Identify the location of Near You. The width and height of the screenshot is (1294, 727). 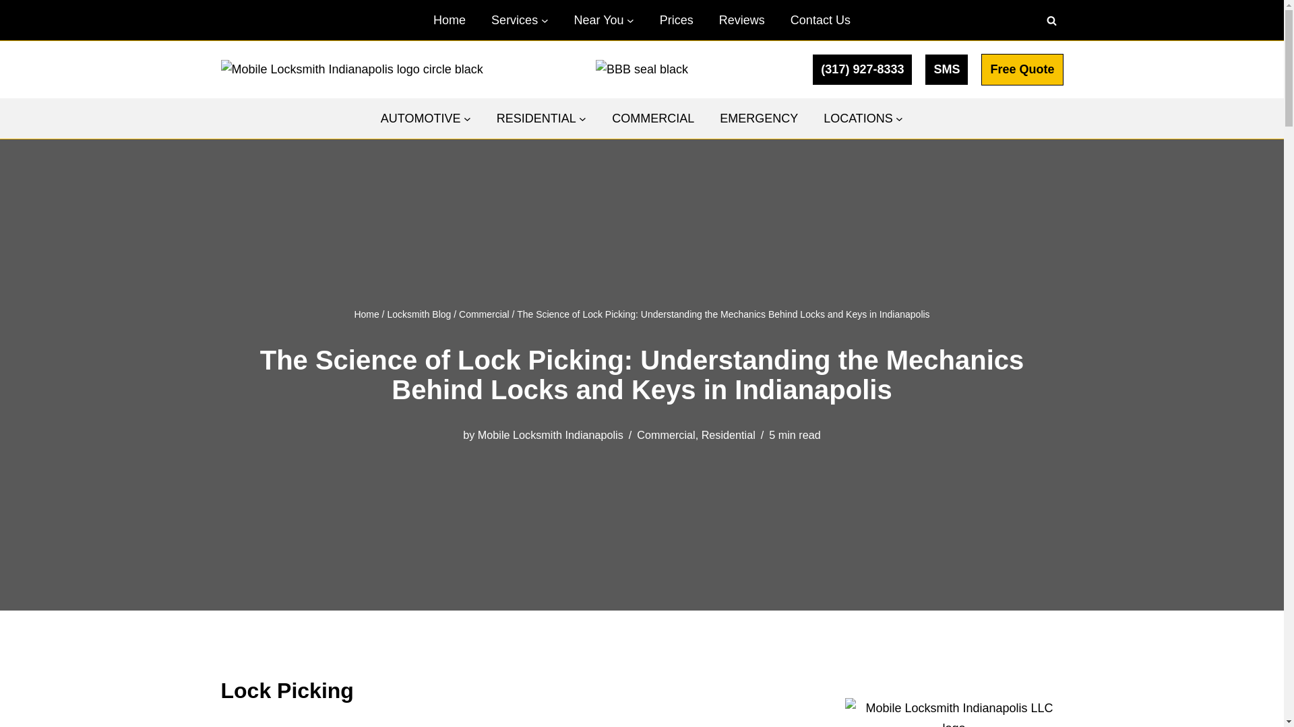
(598, 20).